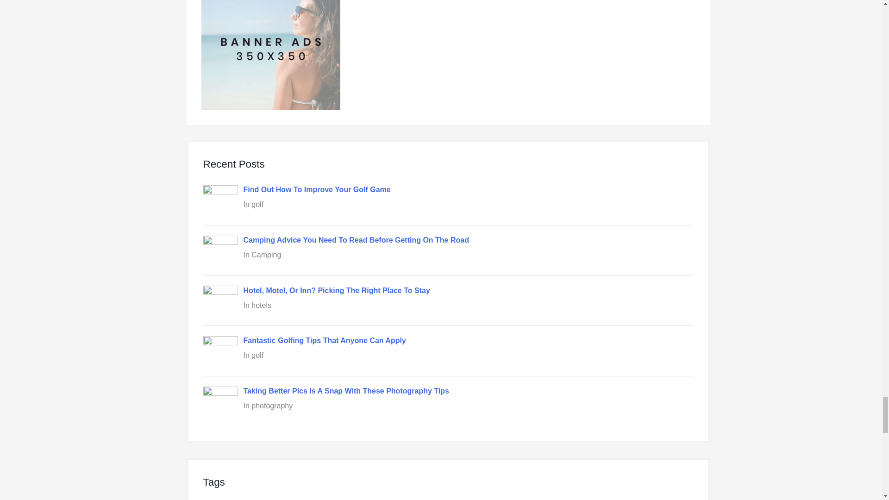  I want to click on Fantastic Golfing Tips That Anyone Can Apply, so click(325, 340).